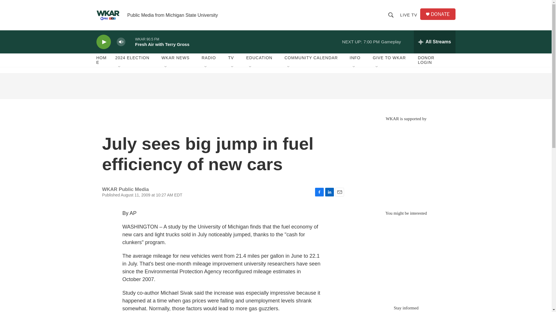 The height and width of the screenshot is (312, 556). What do you see at coordinates (406, 258) in the screenshot?
I see `3rd party ad content` at bounding box center [406, 258].